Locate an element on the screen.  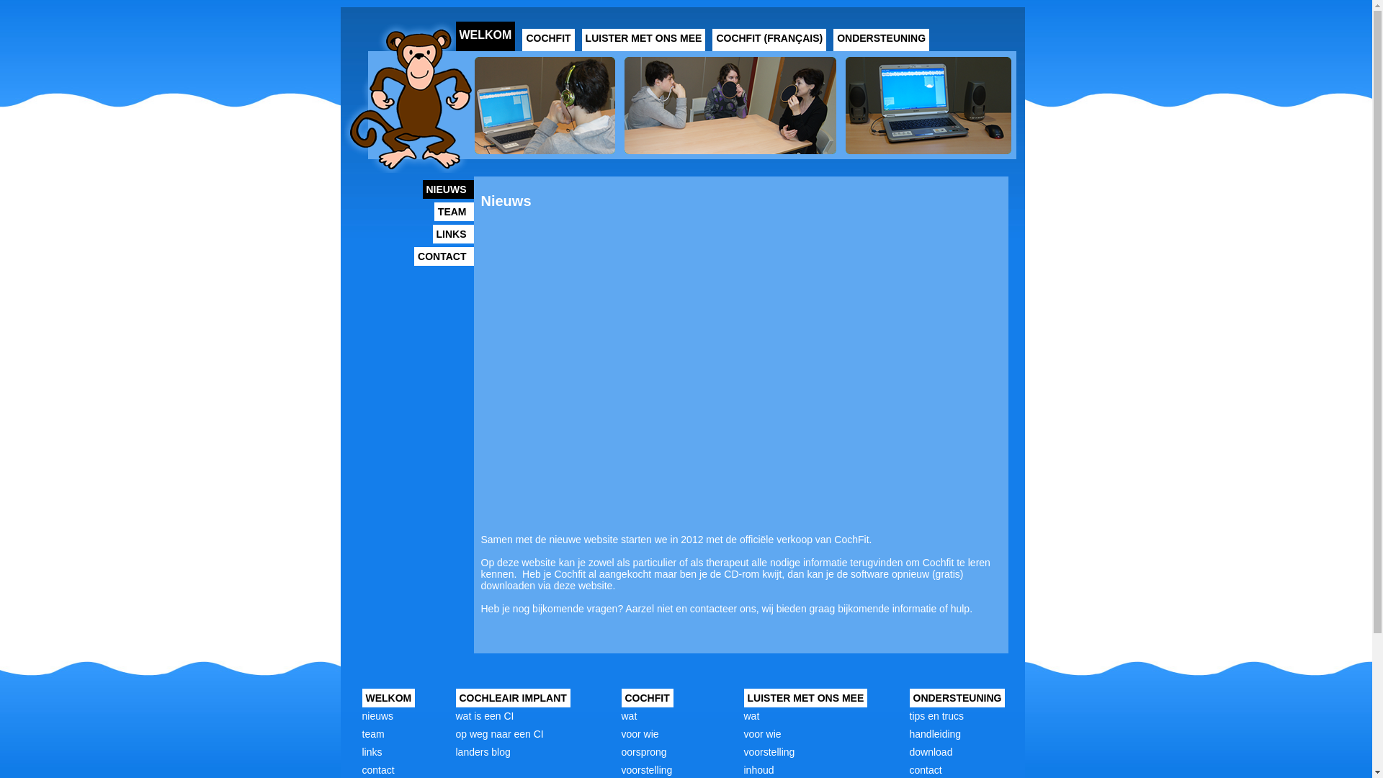
TEAM is located at coordinates (454, 212).